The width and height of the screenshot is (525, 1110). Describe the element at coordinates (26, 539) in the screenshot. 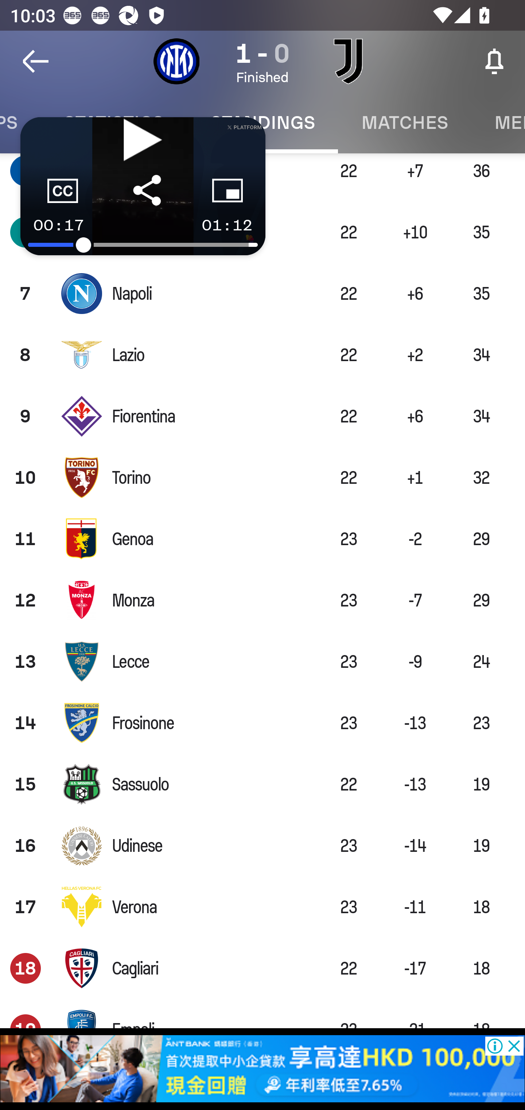

I see `11` at that location.